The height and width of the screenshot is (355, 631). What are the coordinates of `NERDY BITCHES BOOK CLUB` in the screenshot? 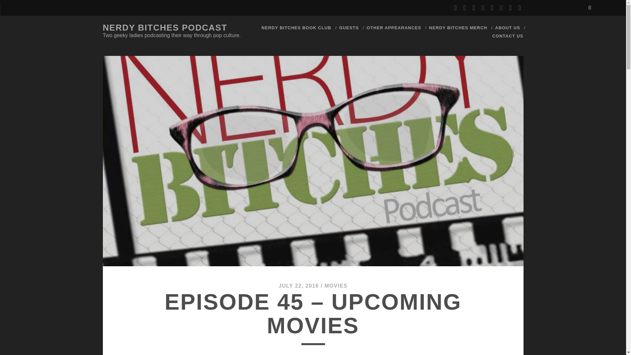 It's located at (296, 28).